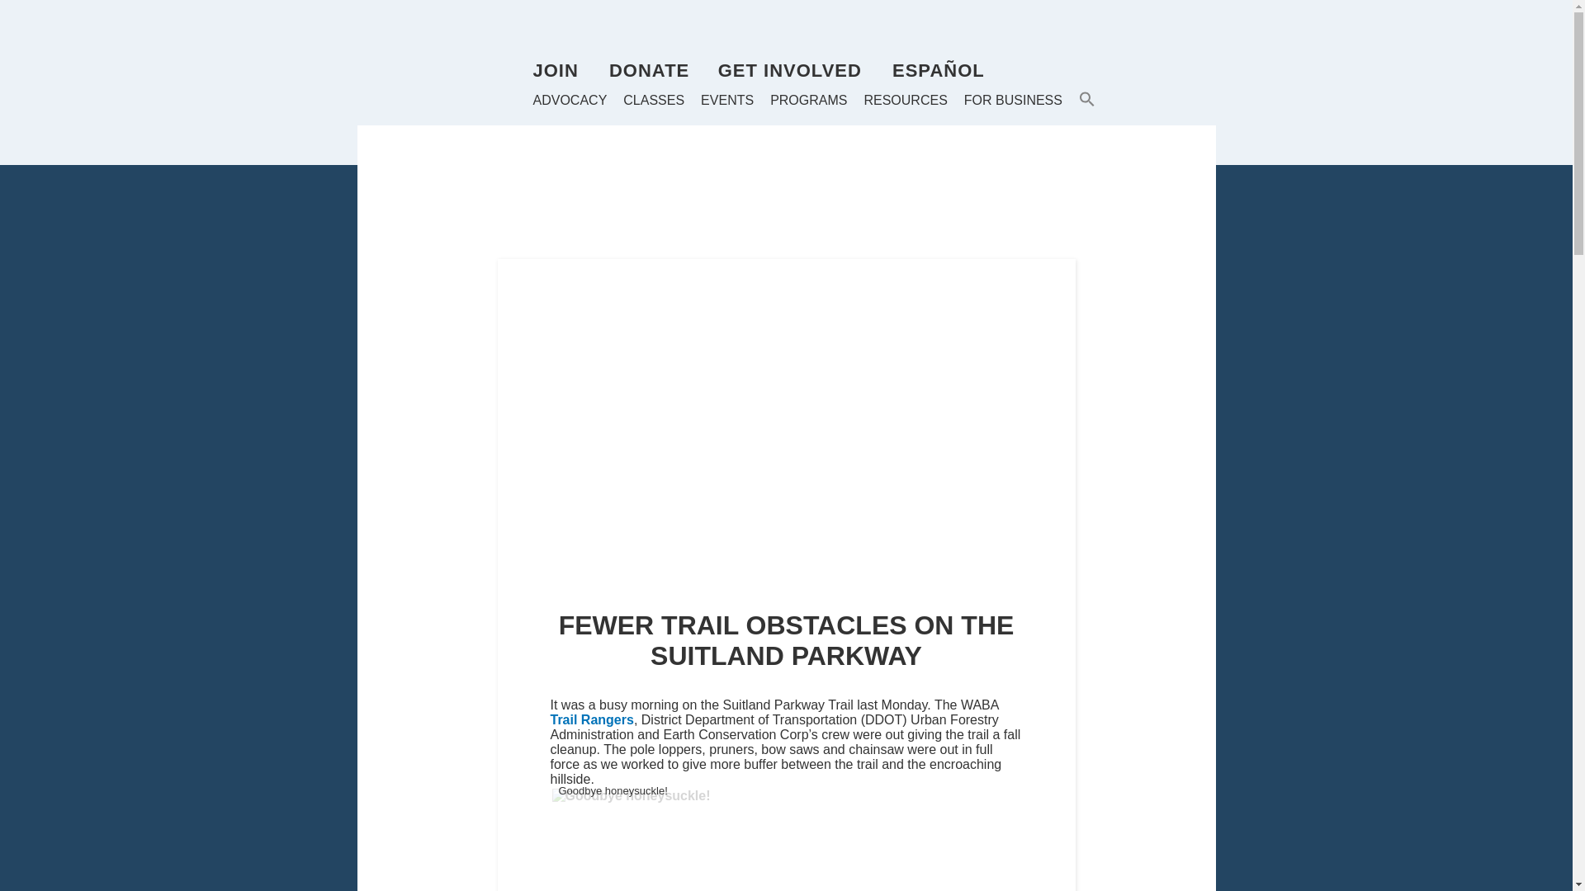 This screenshot has width=1585, height=891. Describe the element at coordinates (654, 101) in the screenshot. I see `CLASSES` at that location.